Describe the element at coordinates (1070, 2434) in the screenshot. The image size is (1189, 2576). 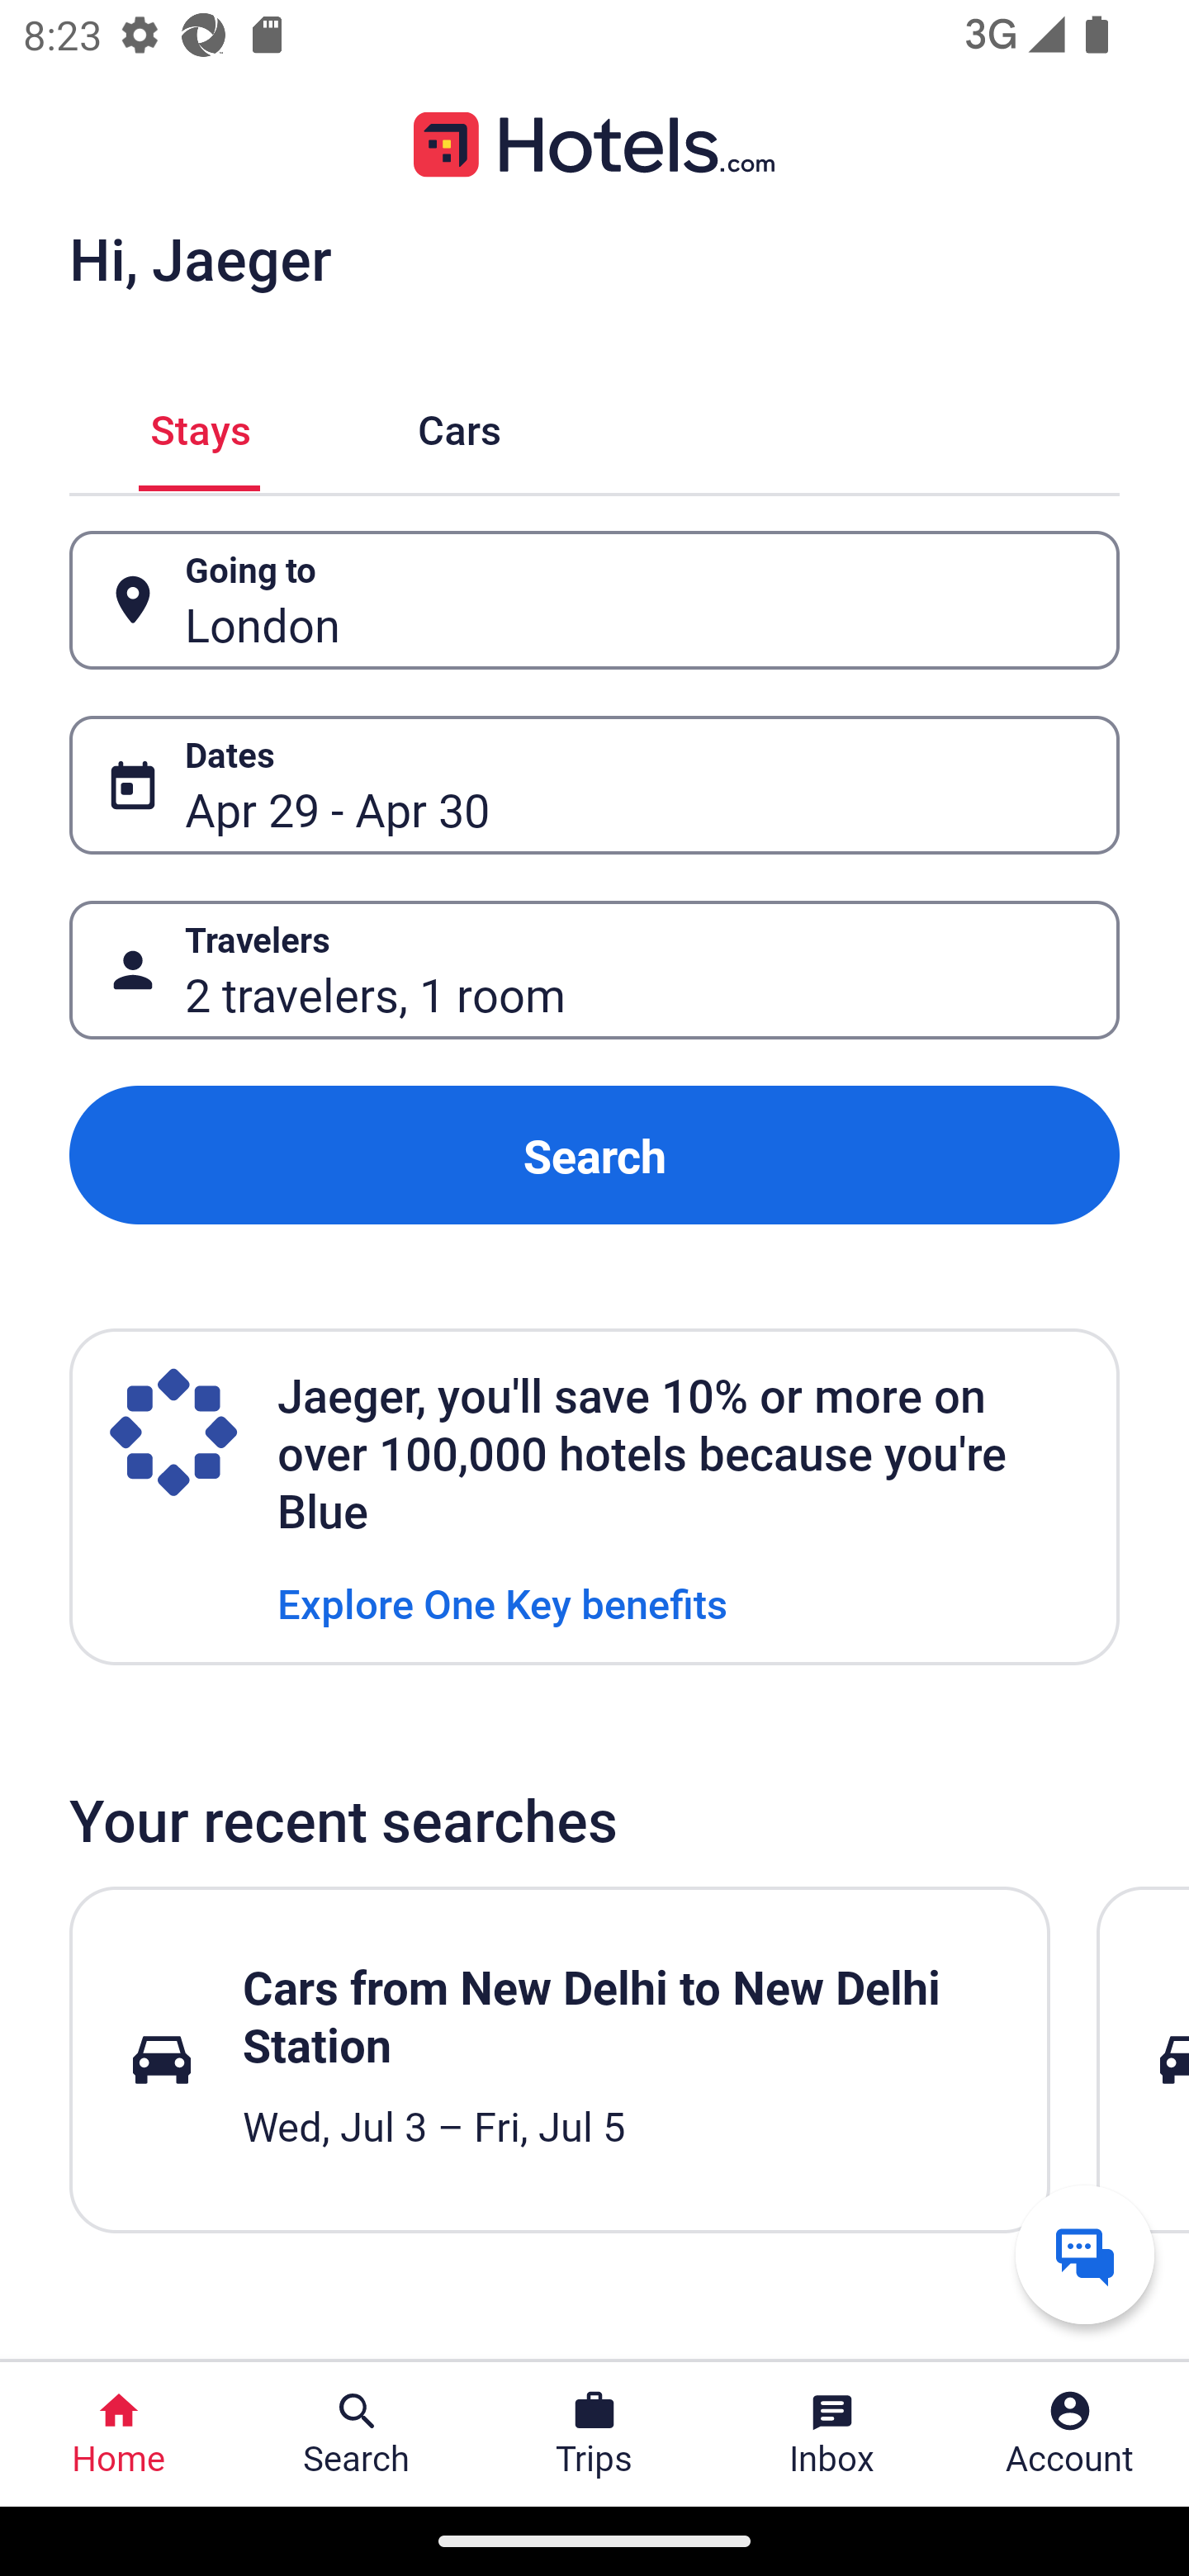
I see `Account Profile. Button` at that location.